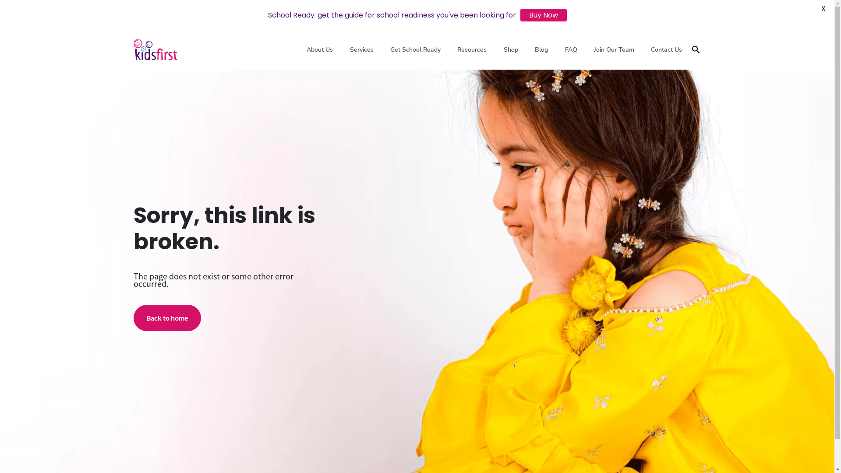 This screenshot has width=841, height=473. Describe the element at coordinates (472, 50) in the screenshot. I see `Resources` at that location.